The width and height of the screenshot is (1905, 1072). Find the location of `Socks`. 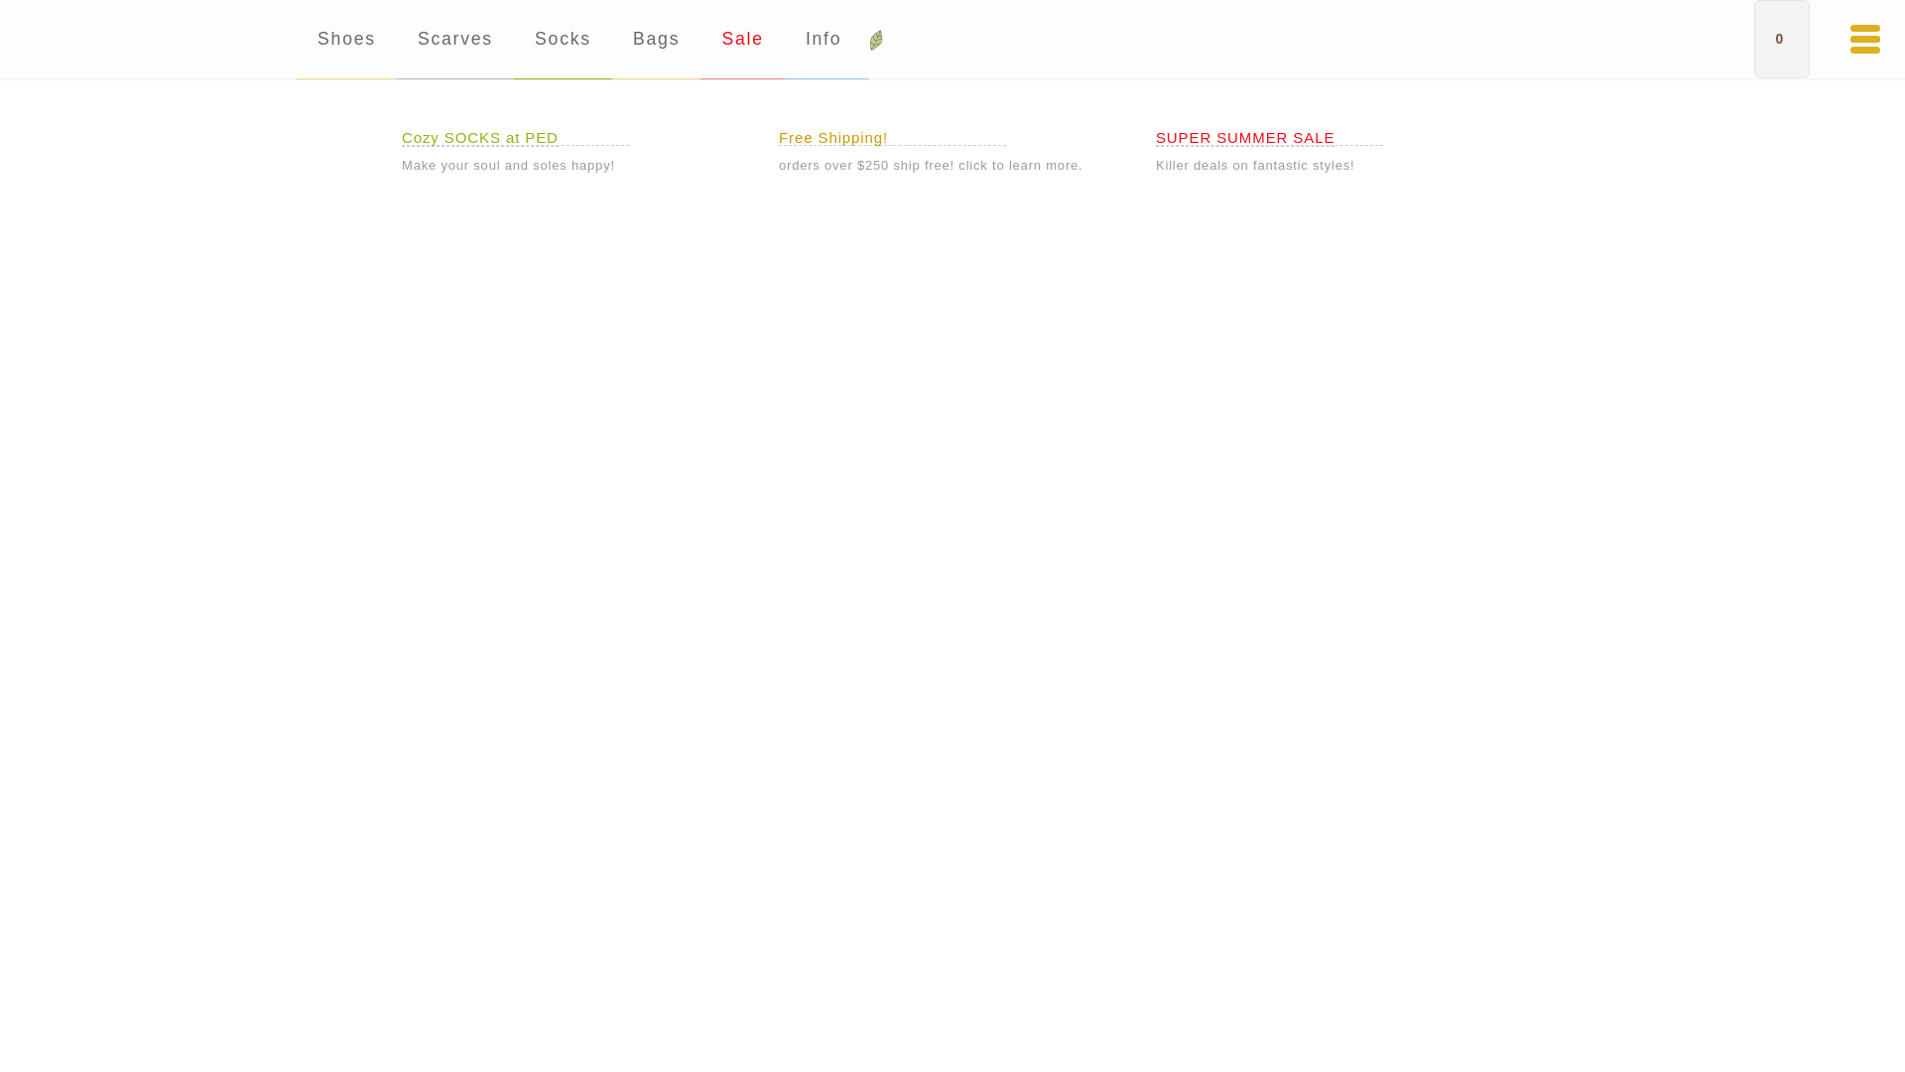

Socks is located at coordinates (563, 40).